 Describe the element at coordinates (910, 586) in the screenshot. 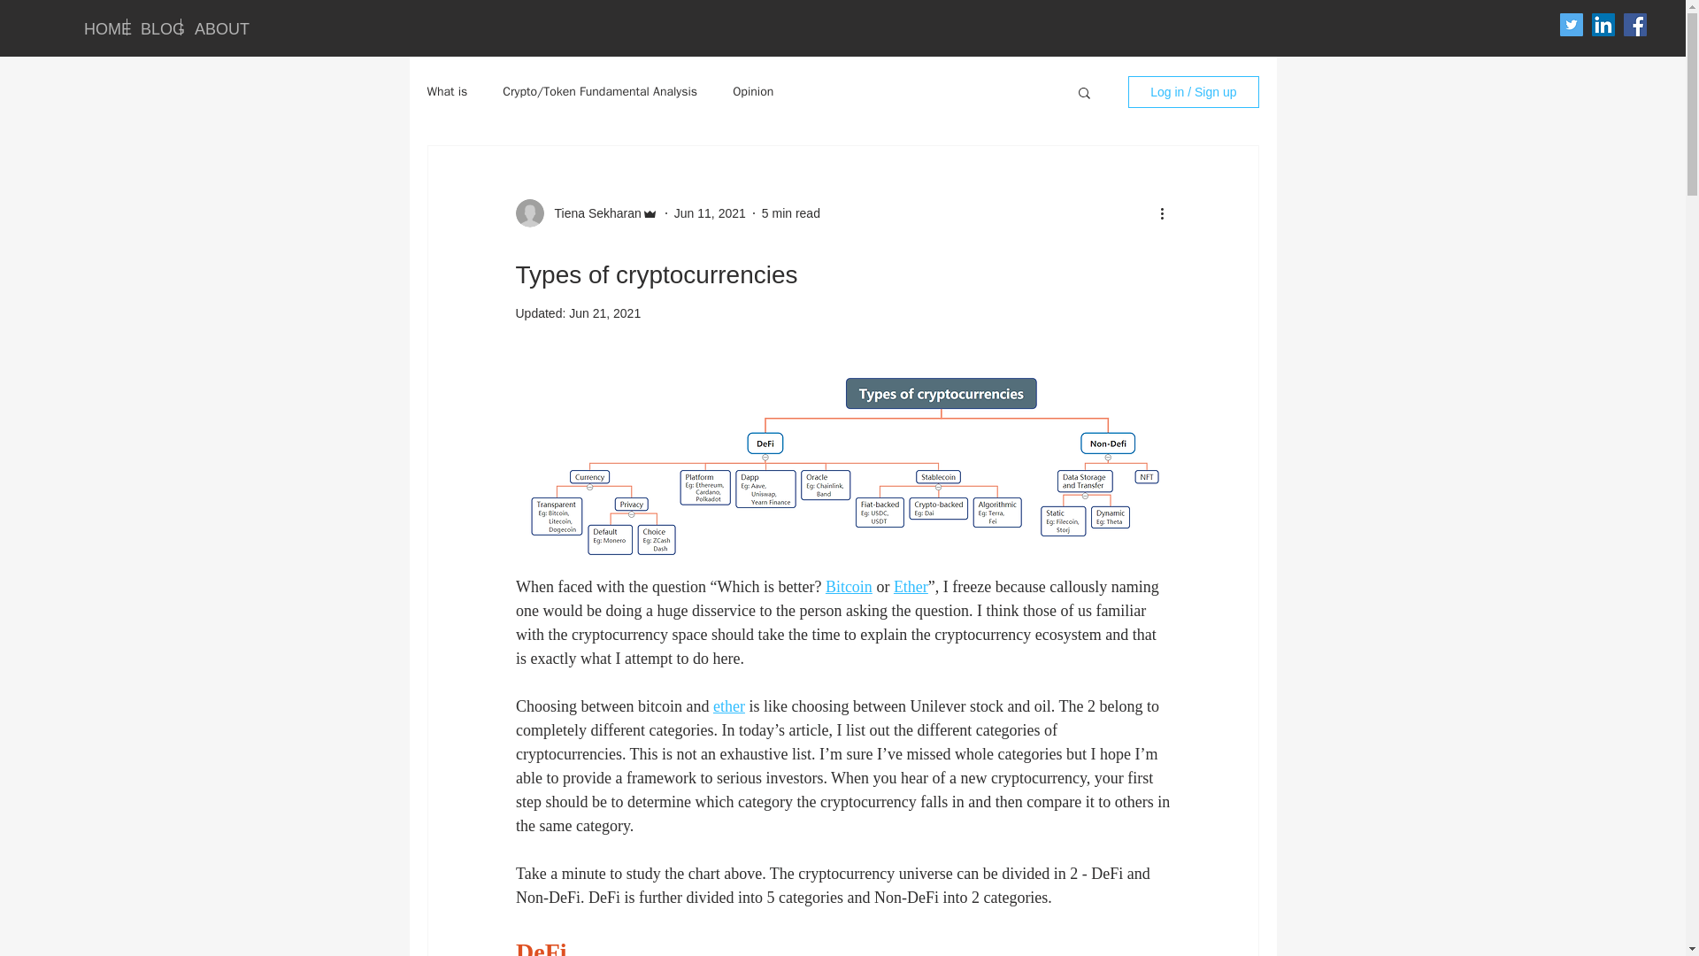

I see `Ether` at that location.